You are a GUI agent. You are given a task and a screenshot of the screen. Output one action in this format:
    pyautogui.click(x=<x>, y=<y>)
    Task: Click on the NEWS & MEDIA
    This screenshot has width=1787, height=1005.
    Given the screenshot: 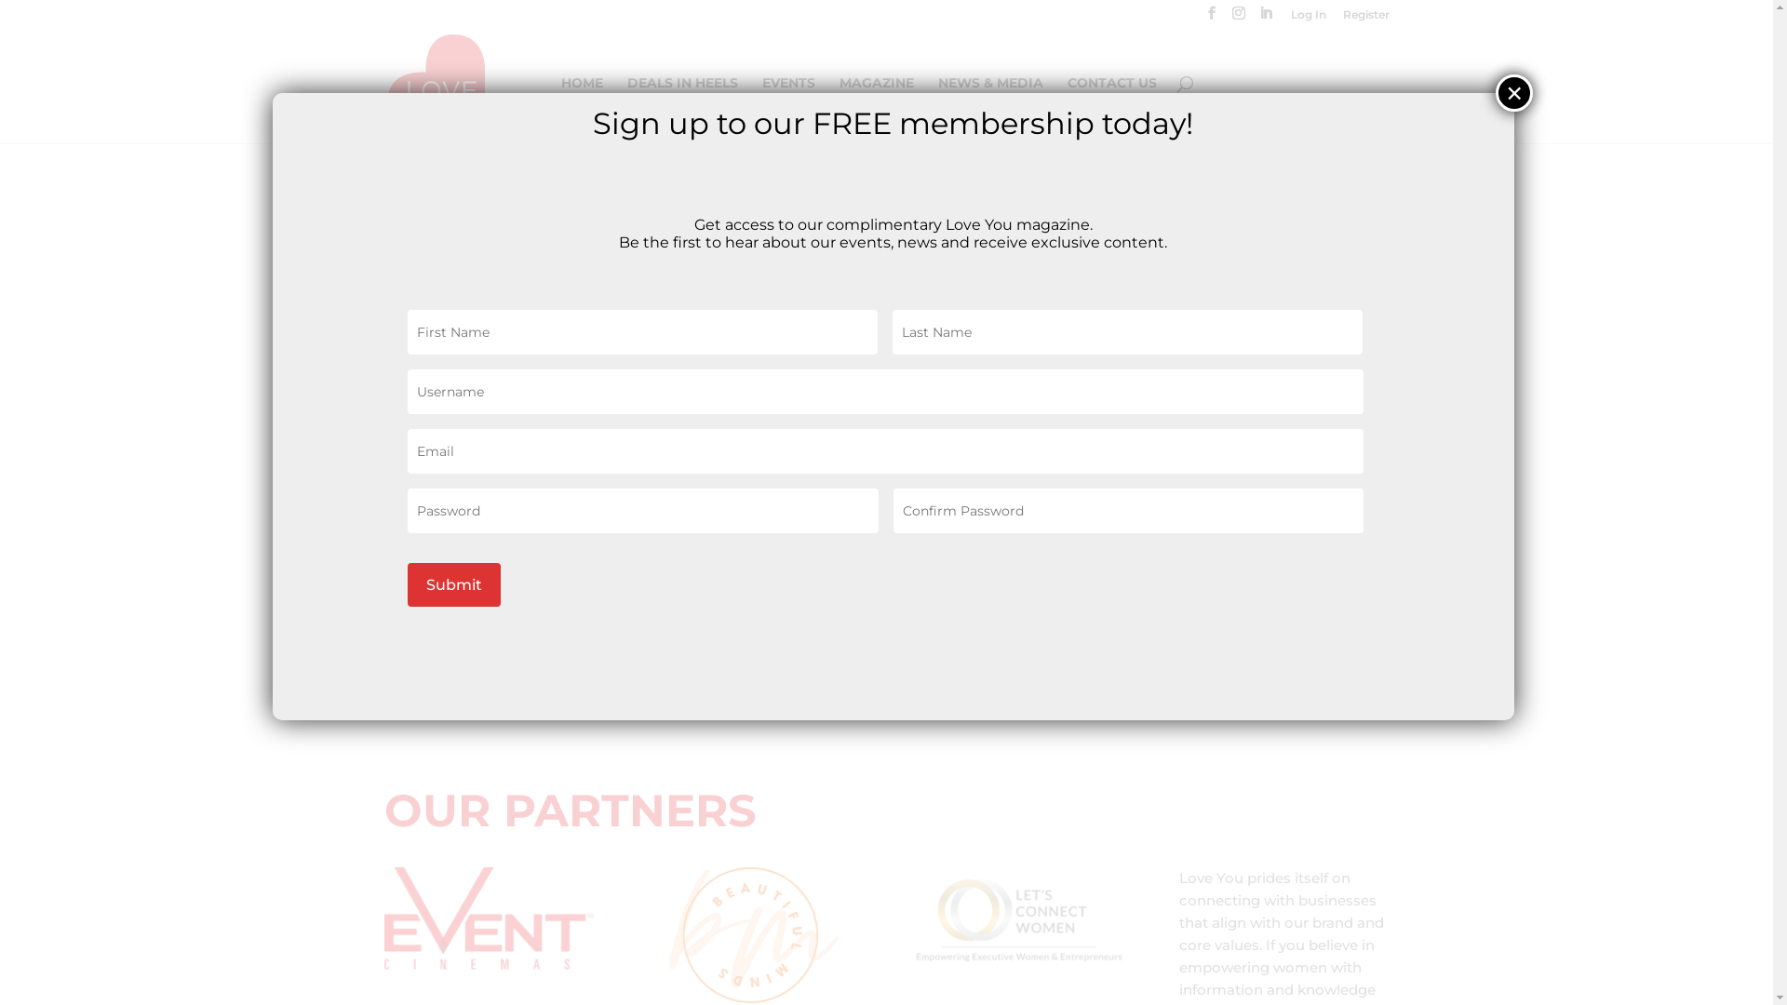 What is the action you would take?
    pyautogui.click(x=990, y=110)
    